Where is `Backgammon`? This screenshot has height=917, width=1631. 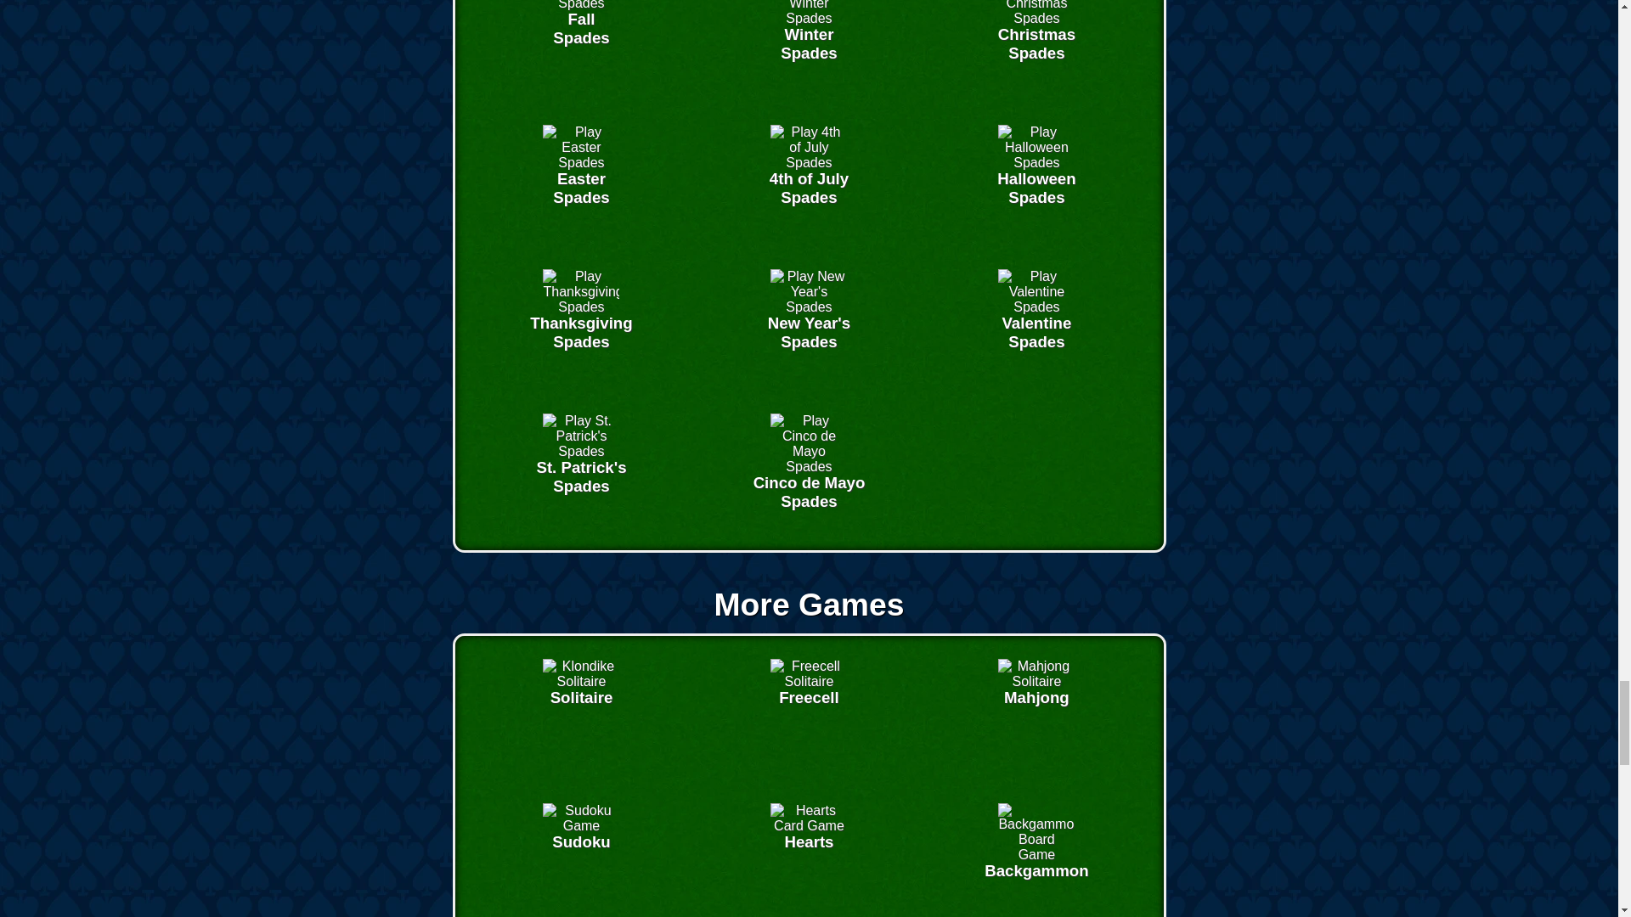 Backgammon is located at coordinates (581, 825).